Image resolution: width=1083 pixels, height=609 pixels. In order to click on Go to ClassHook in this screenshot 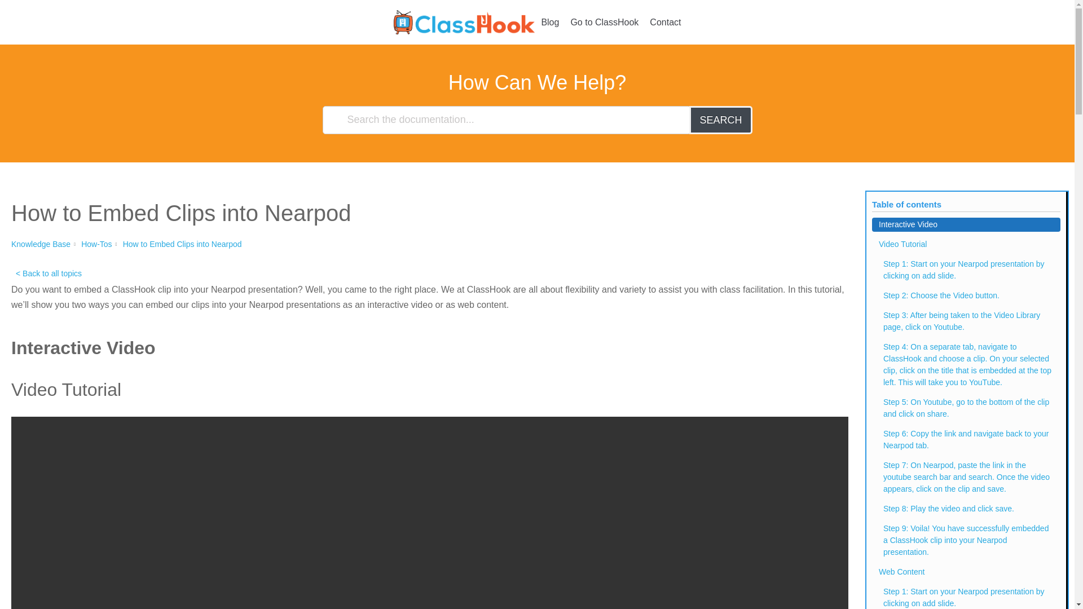, I will do `click(605, 23)`.